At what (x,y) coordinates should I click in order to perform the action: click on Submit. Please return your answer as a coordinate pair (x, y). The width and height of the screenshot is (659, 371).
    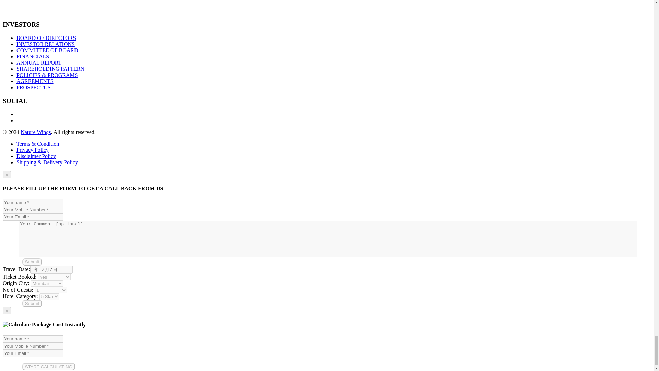
    Looking at the image, I should click on (32, 262).